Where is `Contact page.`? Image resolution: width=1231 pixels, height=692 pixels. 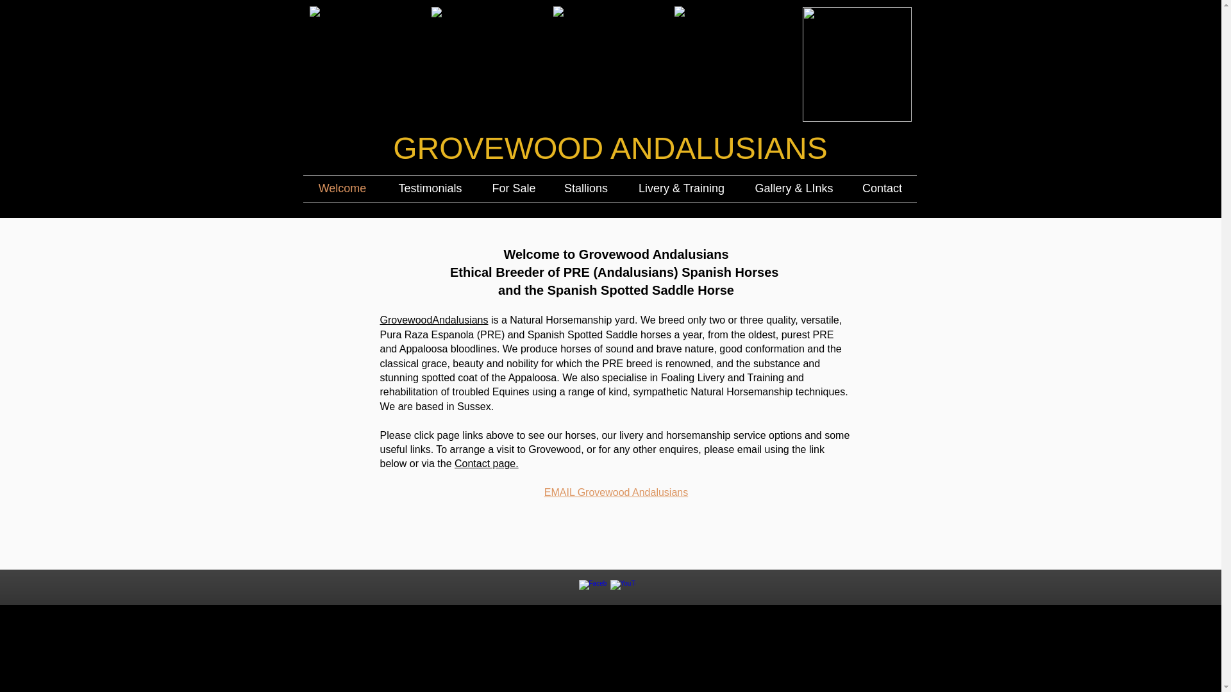 Contact page. is located at coordinates (486, 463).